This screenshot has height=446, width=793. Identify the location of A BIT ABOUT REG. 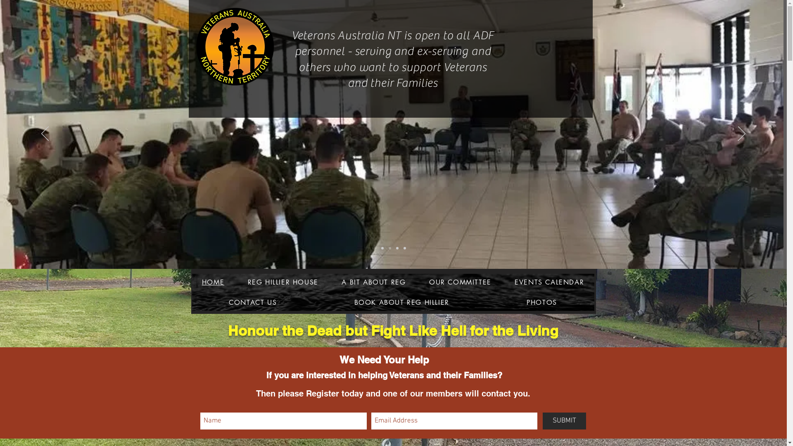
(374, 282).